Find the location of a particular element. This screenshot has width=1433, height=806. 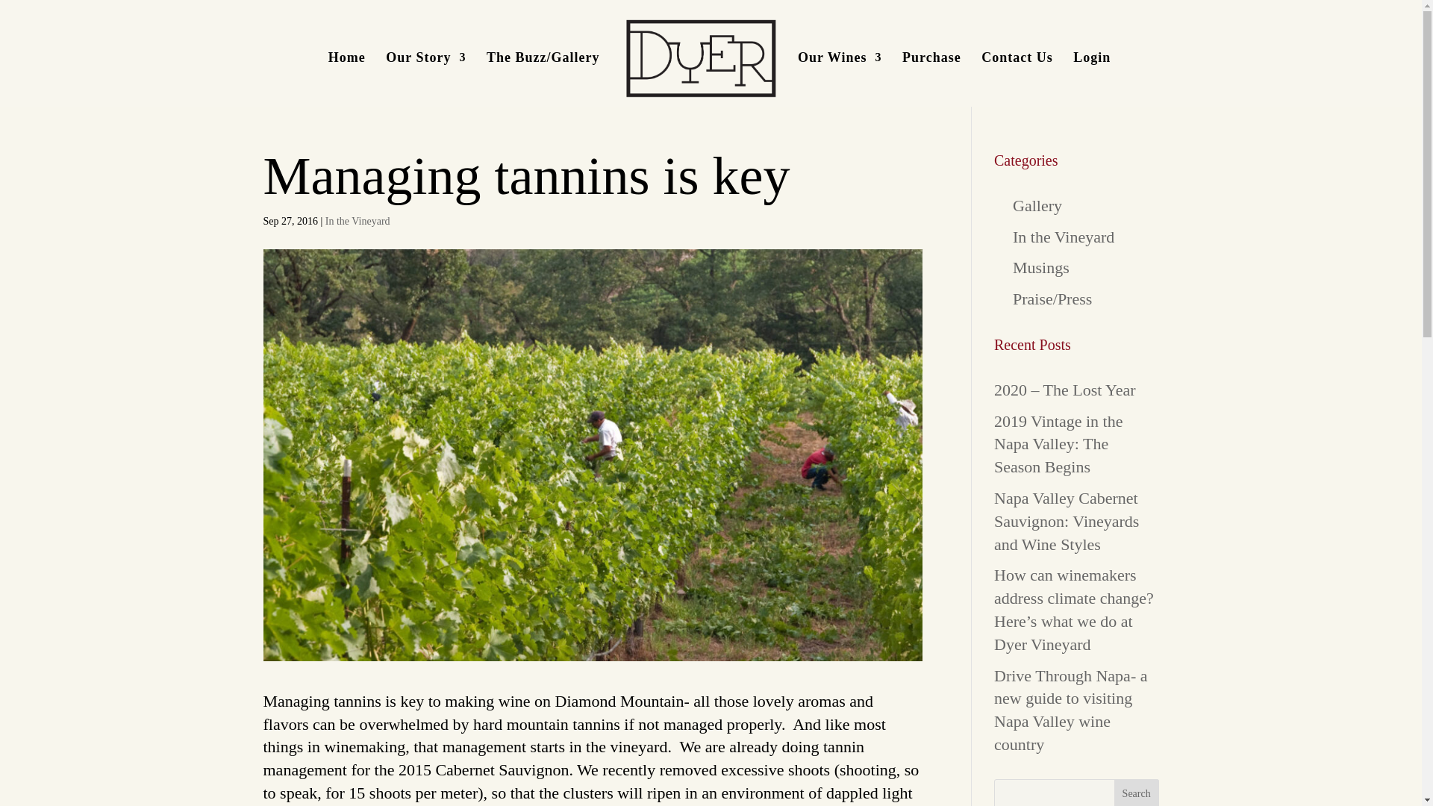

Search is located at coordinates (1137, 793).